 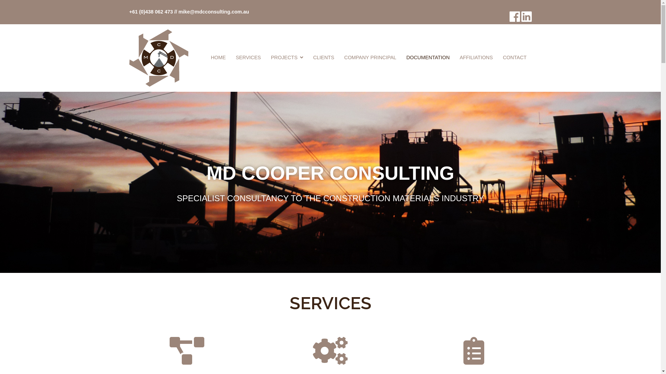 What do you see at coordinates (228, 62) in the screenshot?
I see `MD Cooper Consulting` at bounding box center [228, 62].